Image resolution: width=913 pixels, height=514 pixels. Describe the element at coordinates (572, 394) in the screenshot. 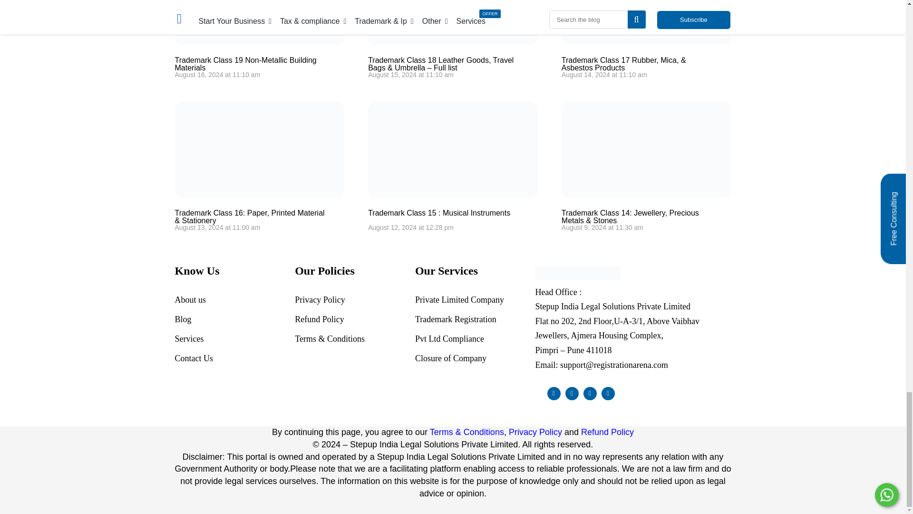

I see `Twitter` at that location.